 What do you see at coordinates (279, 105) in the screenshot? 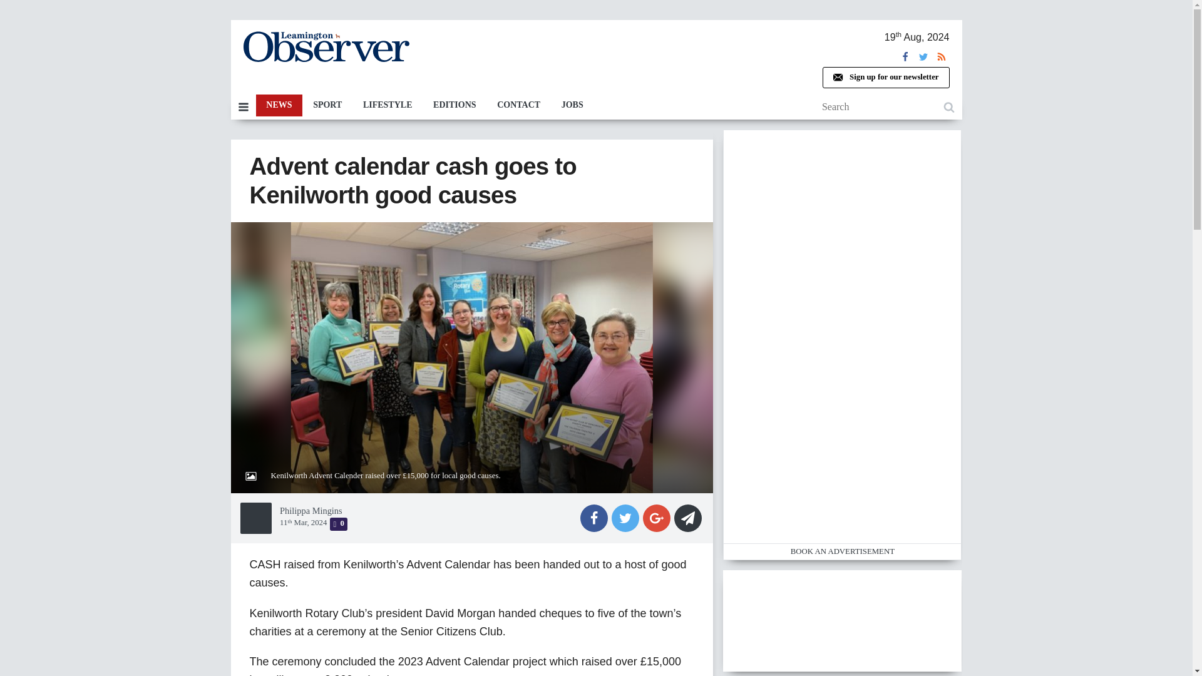
I see `NEWS` at bounding box center [279, 105].